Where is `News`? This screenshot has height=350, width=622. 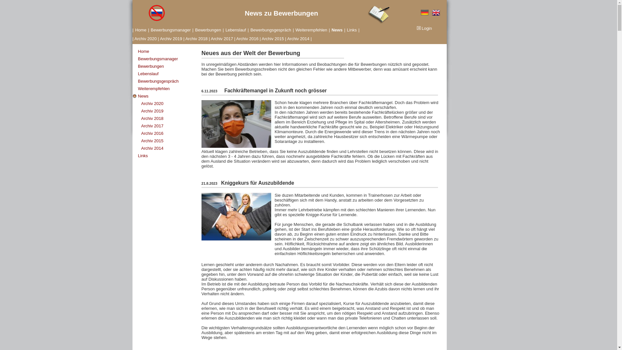 News is located at coordinates (167, 97).